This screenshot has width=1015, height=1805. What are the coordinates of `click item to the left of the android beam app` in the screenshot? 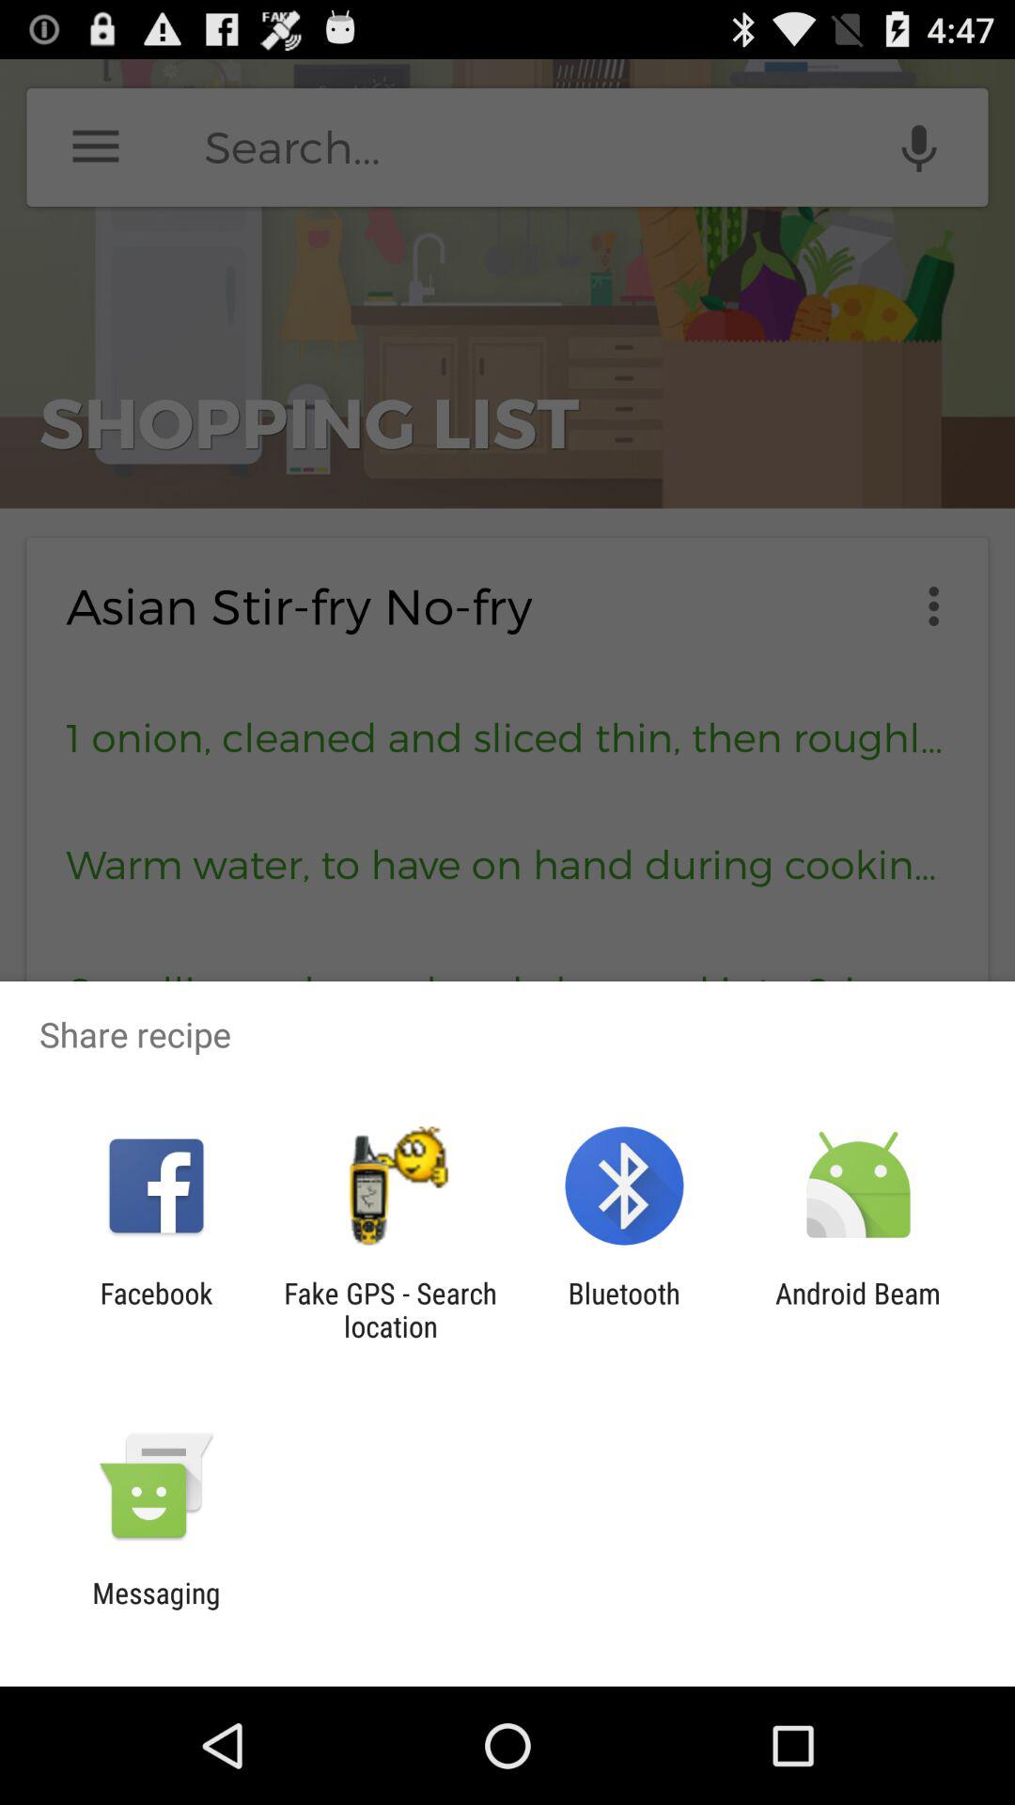 It's located at (624, 1310).